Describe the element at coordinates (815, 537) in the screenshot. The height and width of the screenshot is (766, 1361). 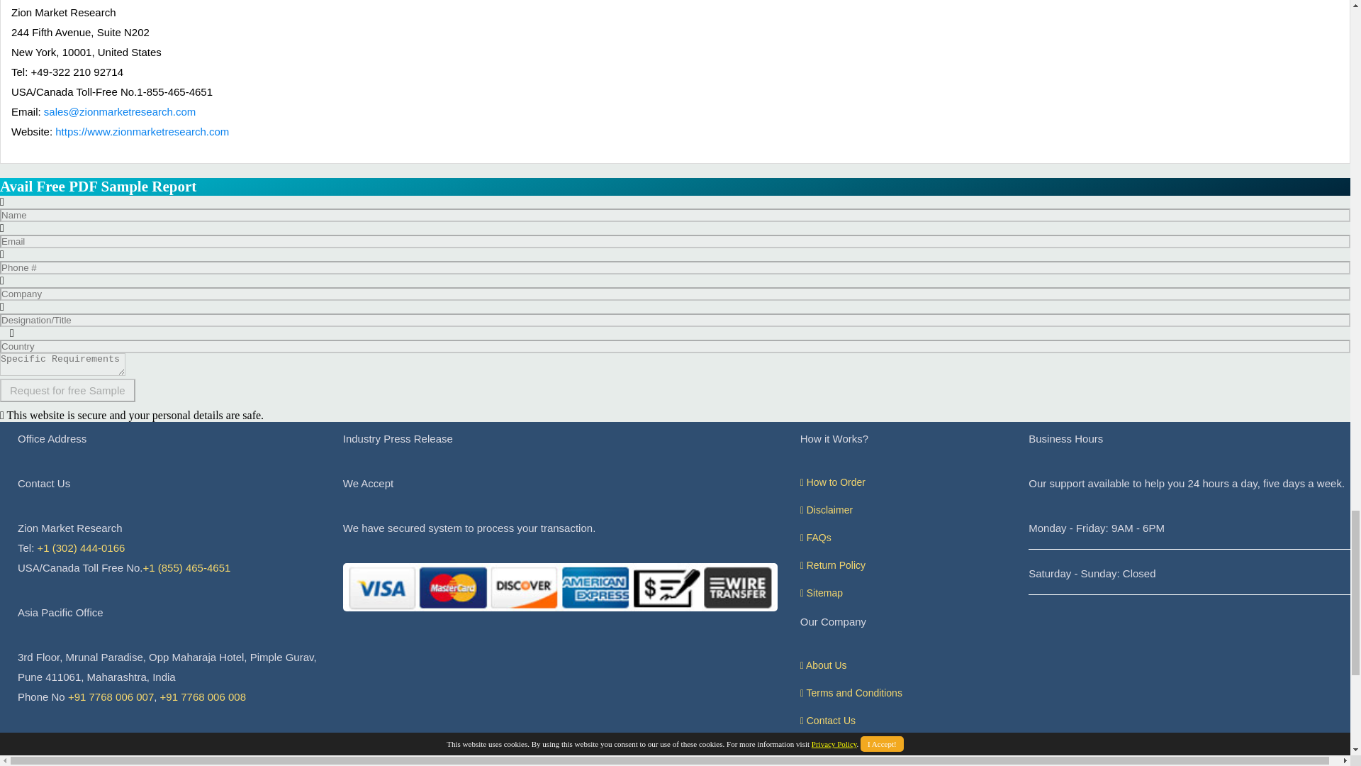
I see `FAQs` at that location.